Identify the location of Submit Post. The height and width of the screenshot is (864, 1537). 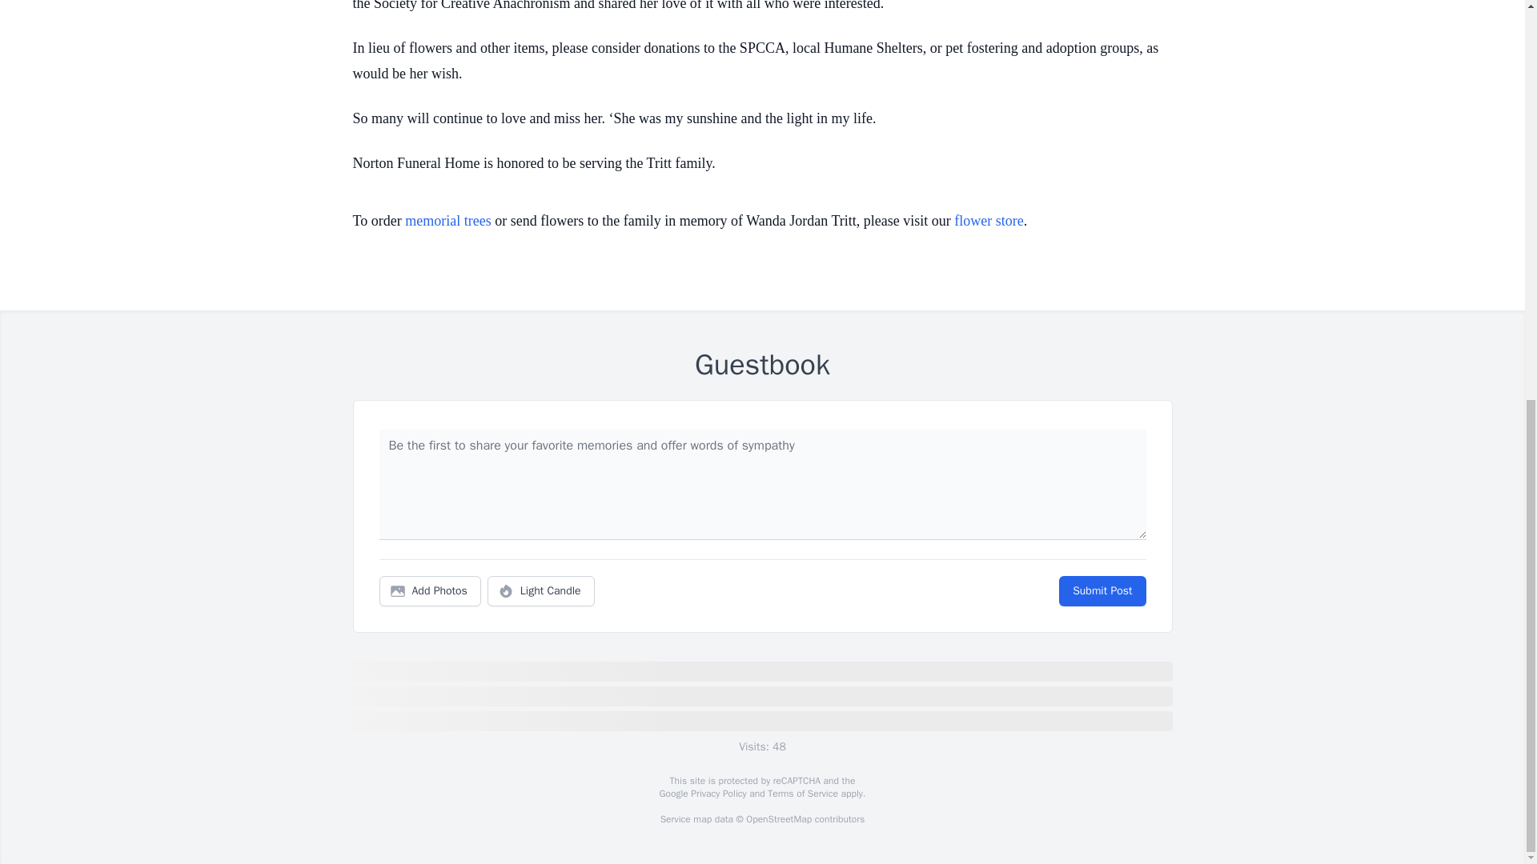
(1102, 591).